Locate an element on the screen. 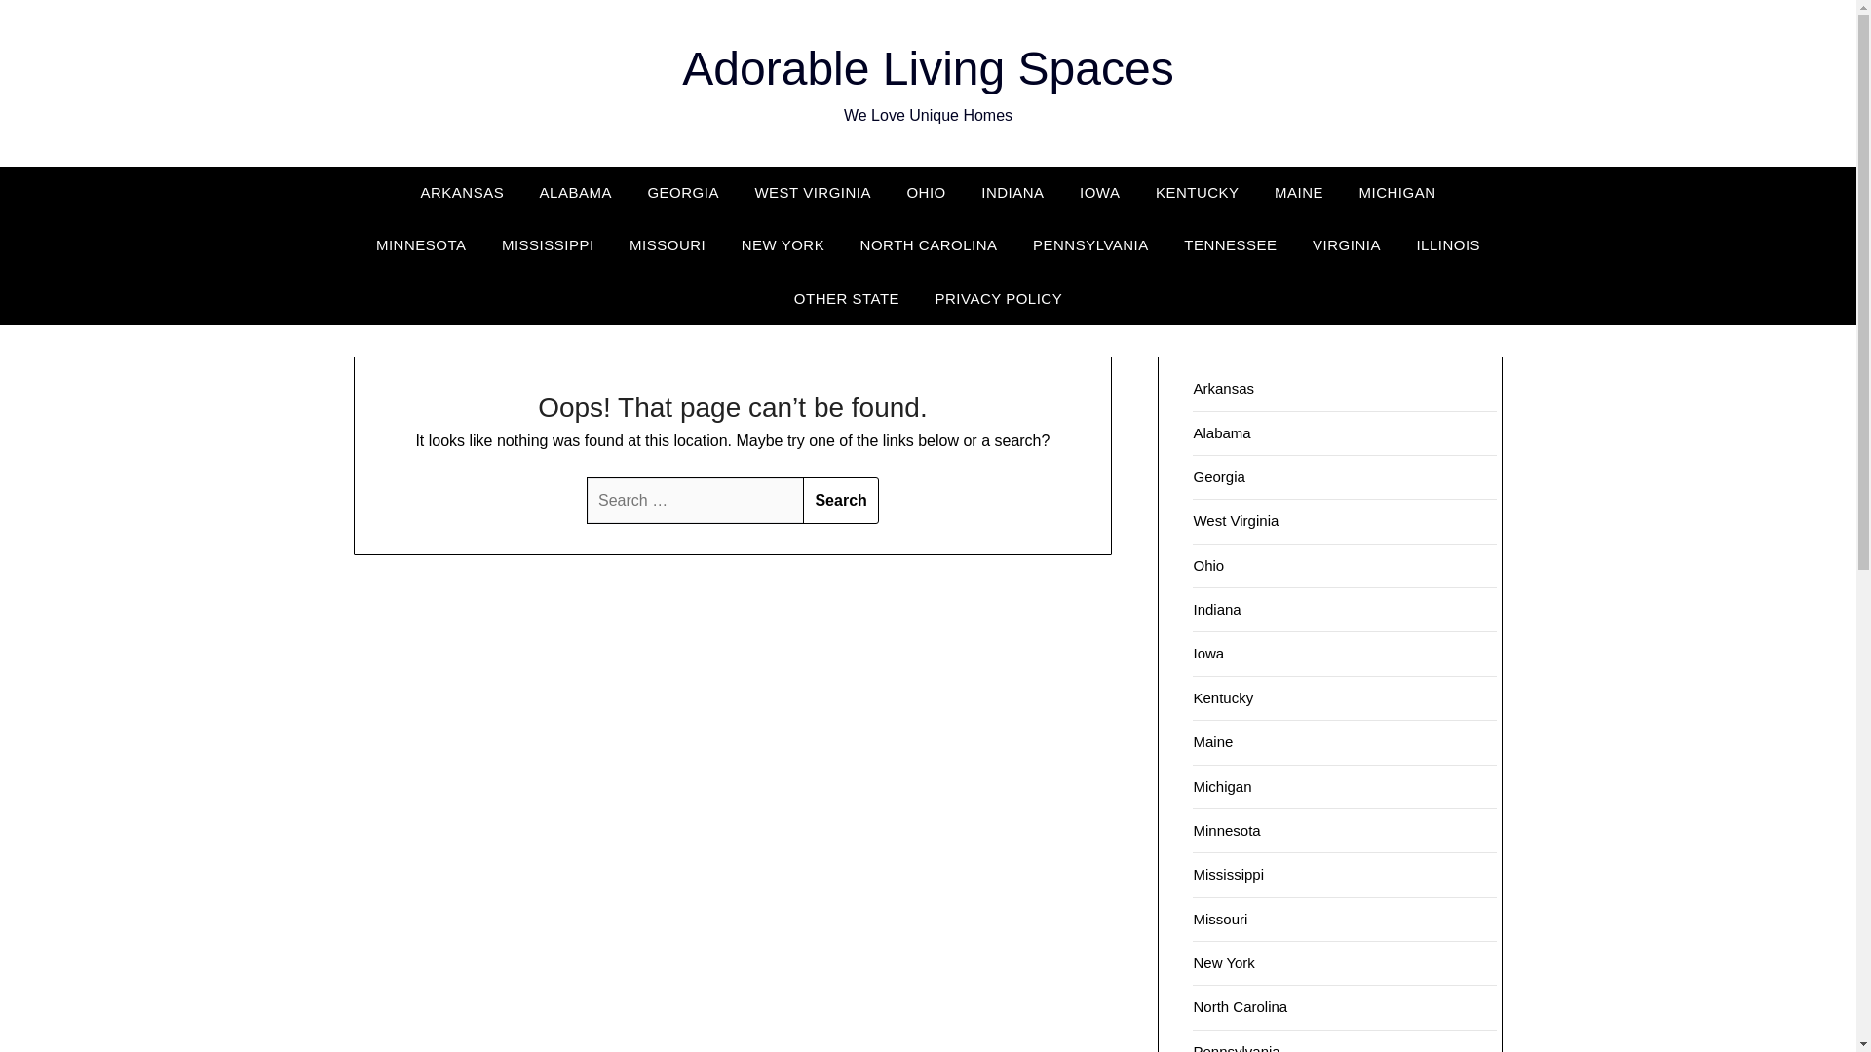 This screenshot has width=1871, height=1052. ALABAMA is located at coordinates (575, 192).